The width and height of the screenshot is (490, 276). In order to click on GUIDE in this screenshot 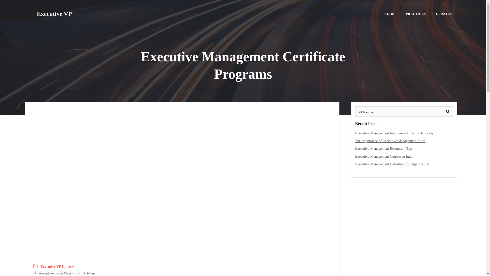, I will do `click(390, 14)`.